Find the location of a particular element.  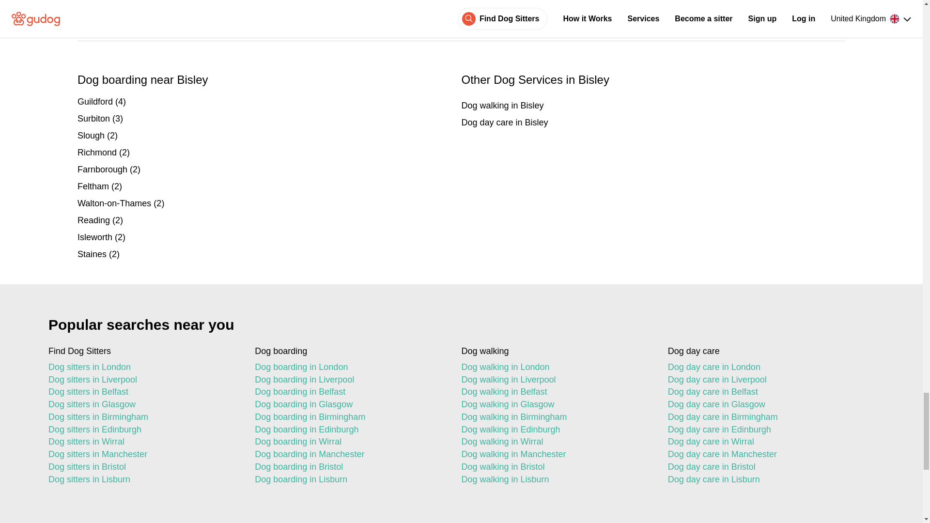

Dog sitters in Lisburn is located at coordinates (143, 480).